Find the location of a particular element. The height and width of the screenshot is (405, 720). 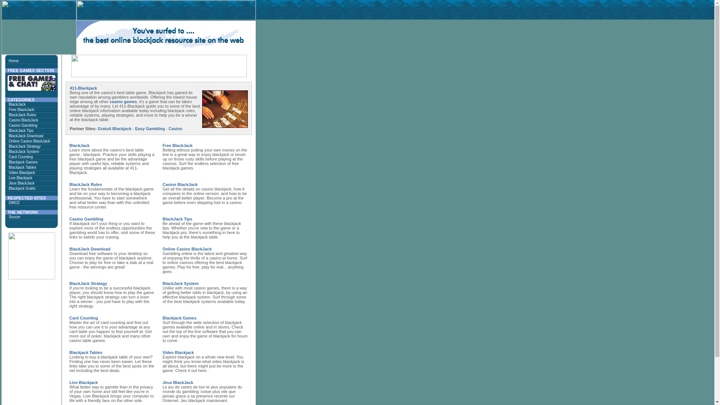

Video Blackjack is located at coordinates (178, 352).